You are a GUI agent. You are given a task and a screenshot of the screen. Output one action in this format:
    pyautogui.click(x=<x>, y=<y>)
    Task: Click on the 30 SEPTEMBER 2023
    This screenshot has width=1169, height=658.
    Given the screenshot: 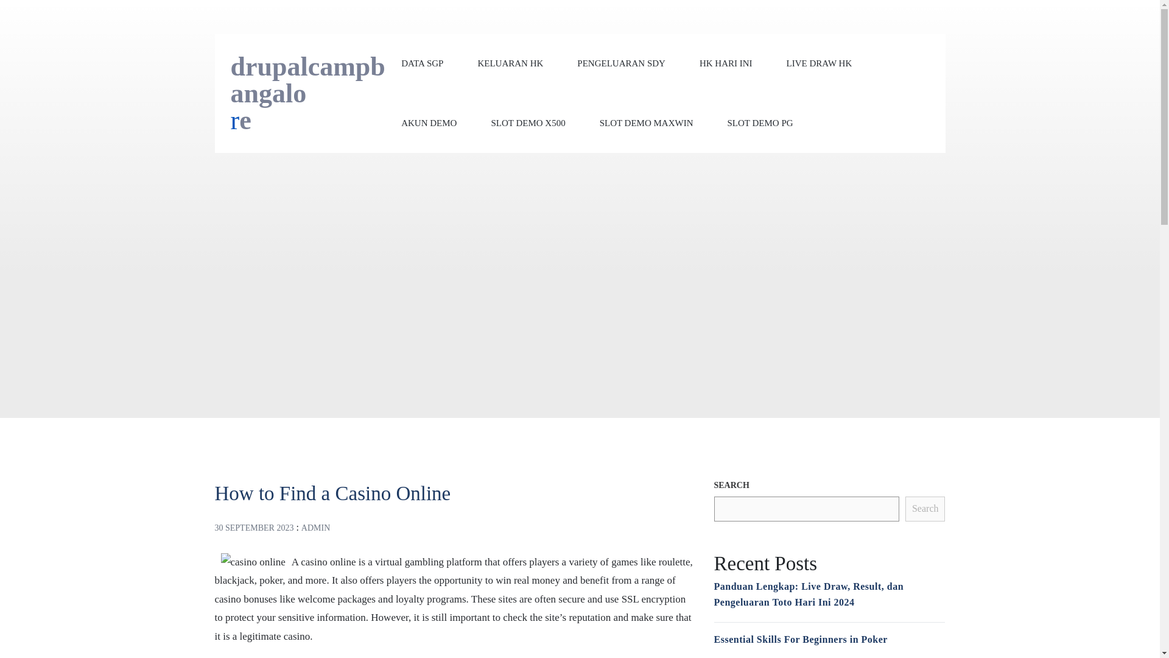 What is the action you would take?
    pyautogui.click(x=253, y=526)
    